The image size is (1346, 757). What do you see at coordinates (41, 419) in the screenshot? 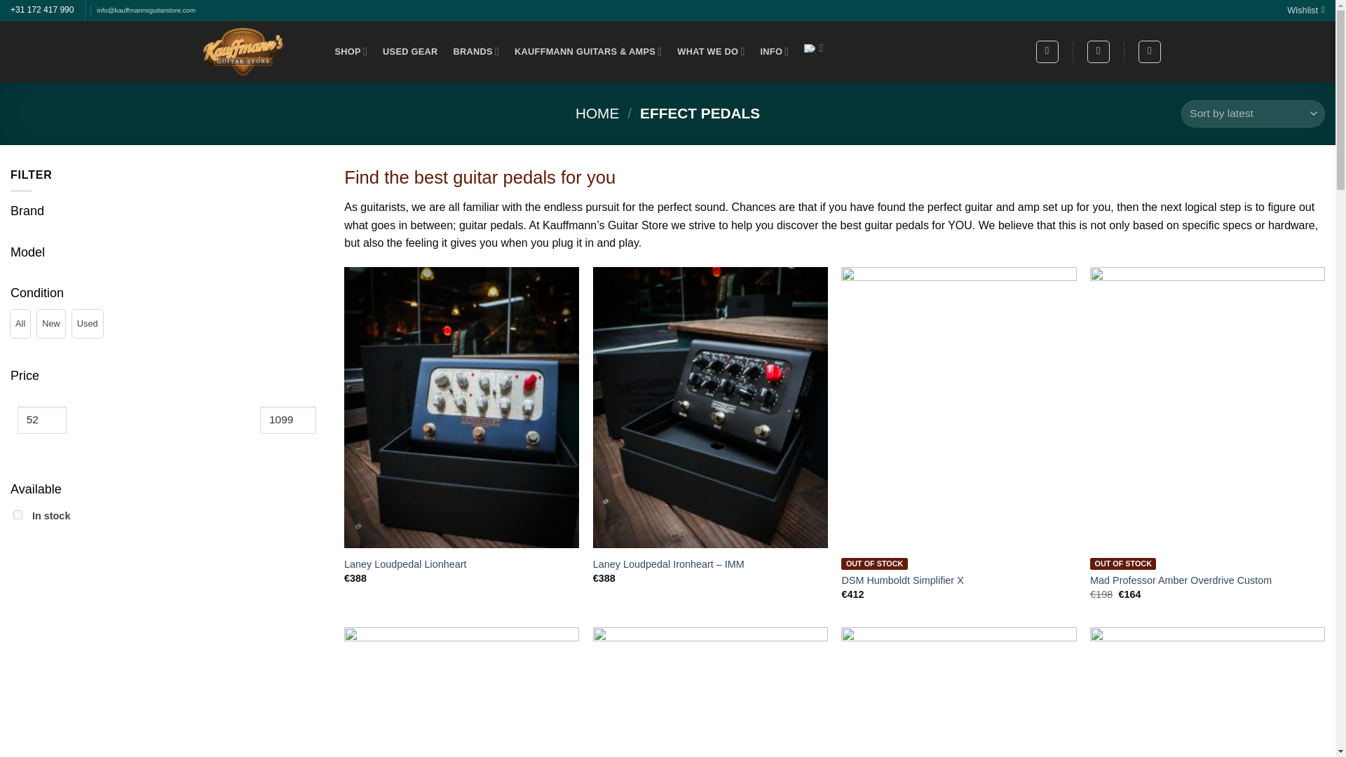
I see `52` at bounding box center [41, 419].